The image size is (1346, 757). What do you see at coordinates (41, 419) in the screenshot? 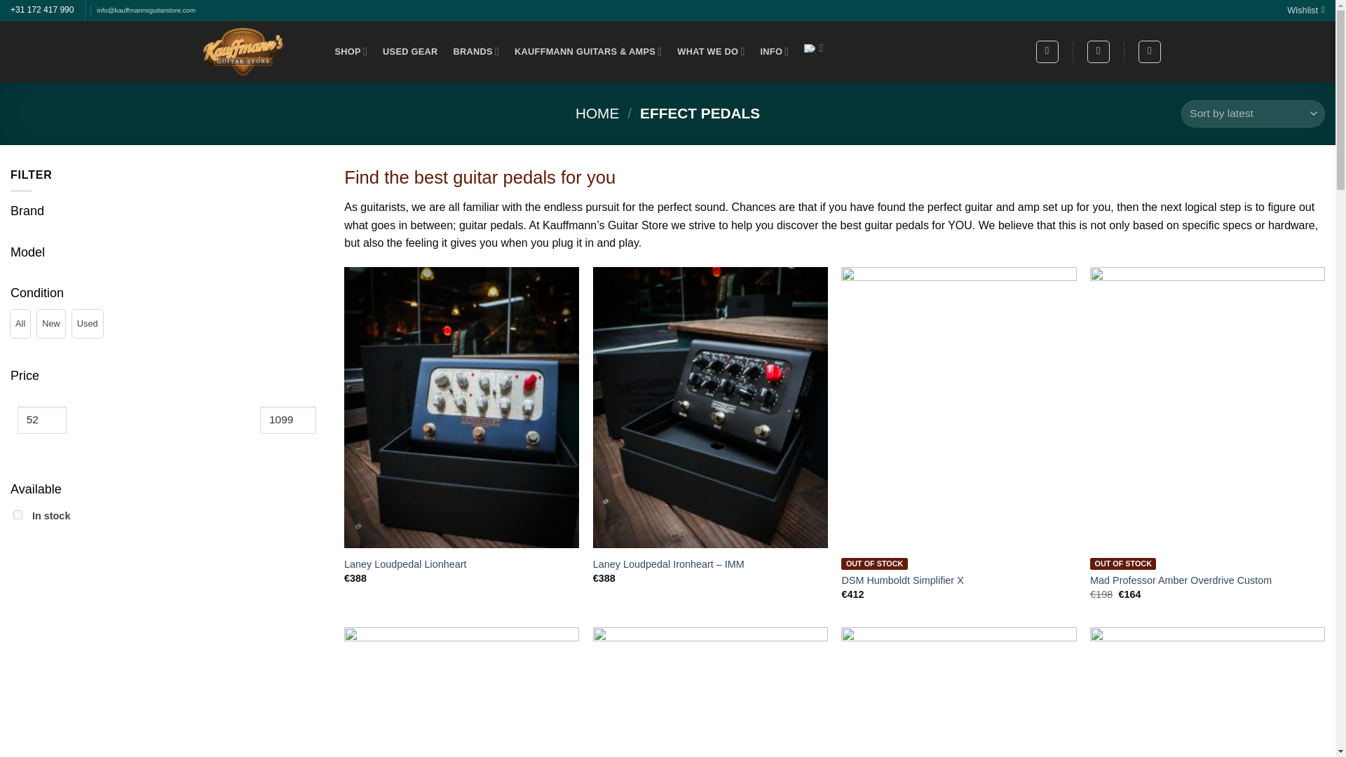
I see `52` at bounding box center [41, 419].